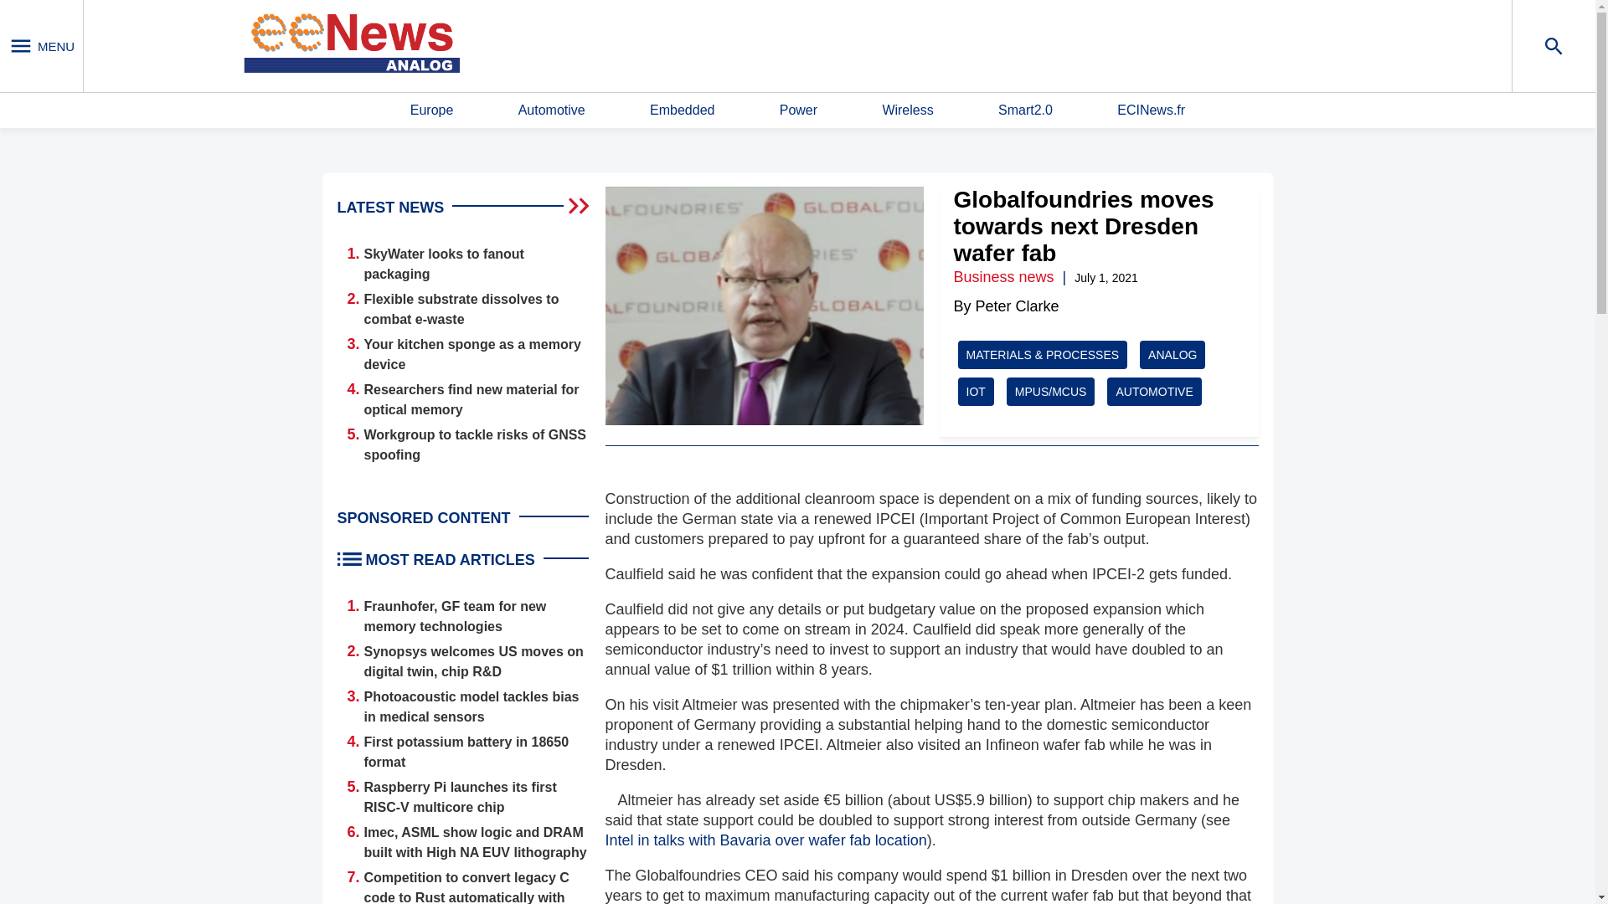 This screenshot has height=904, width=1608. What do you see at coordinates (551, 110) in the screenshot?
I see `Automotive` at bounding box center [551, 110].